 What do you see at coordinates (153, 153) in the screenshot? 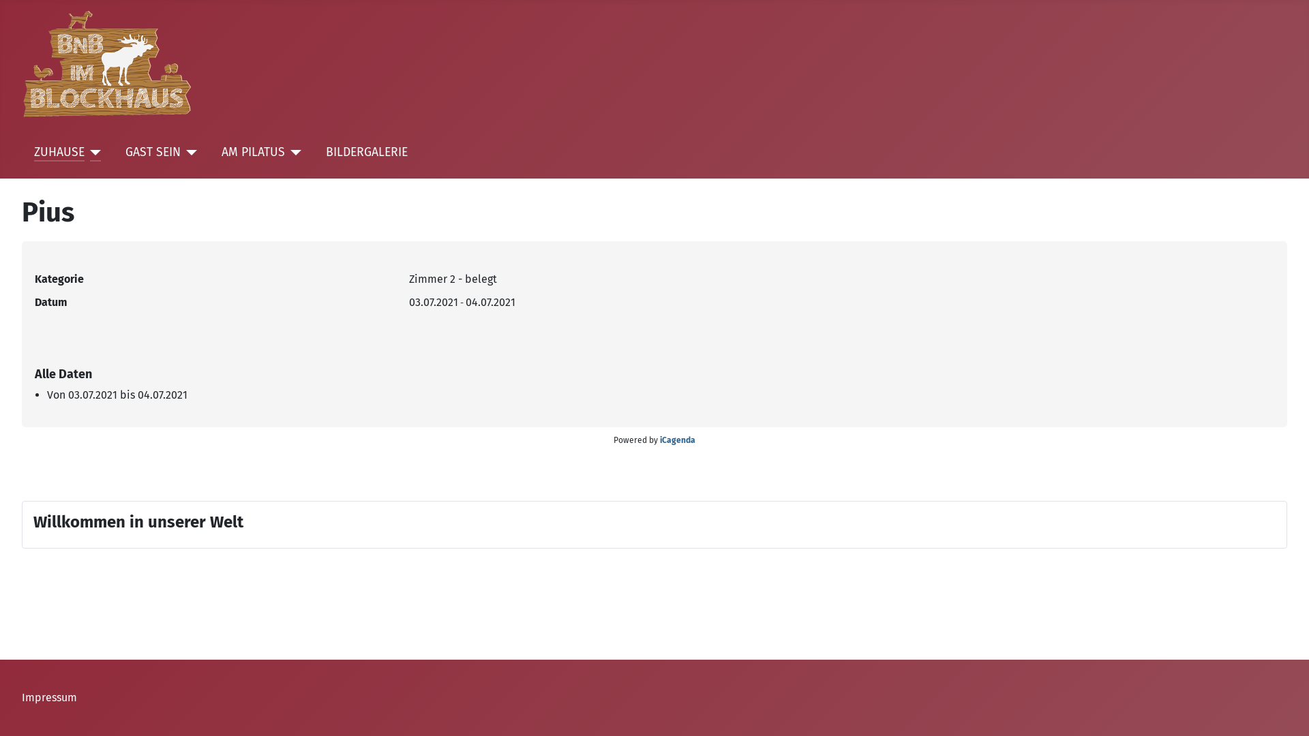
I see `GAST SEIN` at bounding box center [153, 153].